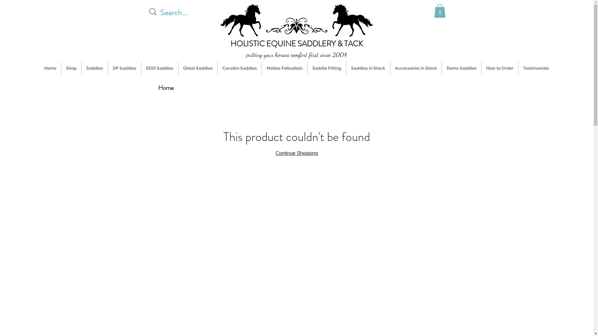  Describe the element at coordinates (297, 44) in the screenshot. I see `HOLISTIC EQUINE SADDLERY & TACK` at that location.